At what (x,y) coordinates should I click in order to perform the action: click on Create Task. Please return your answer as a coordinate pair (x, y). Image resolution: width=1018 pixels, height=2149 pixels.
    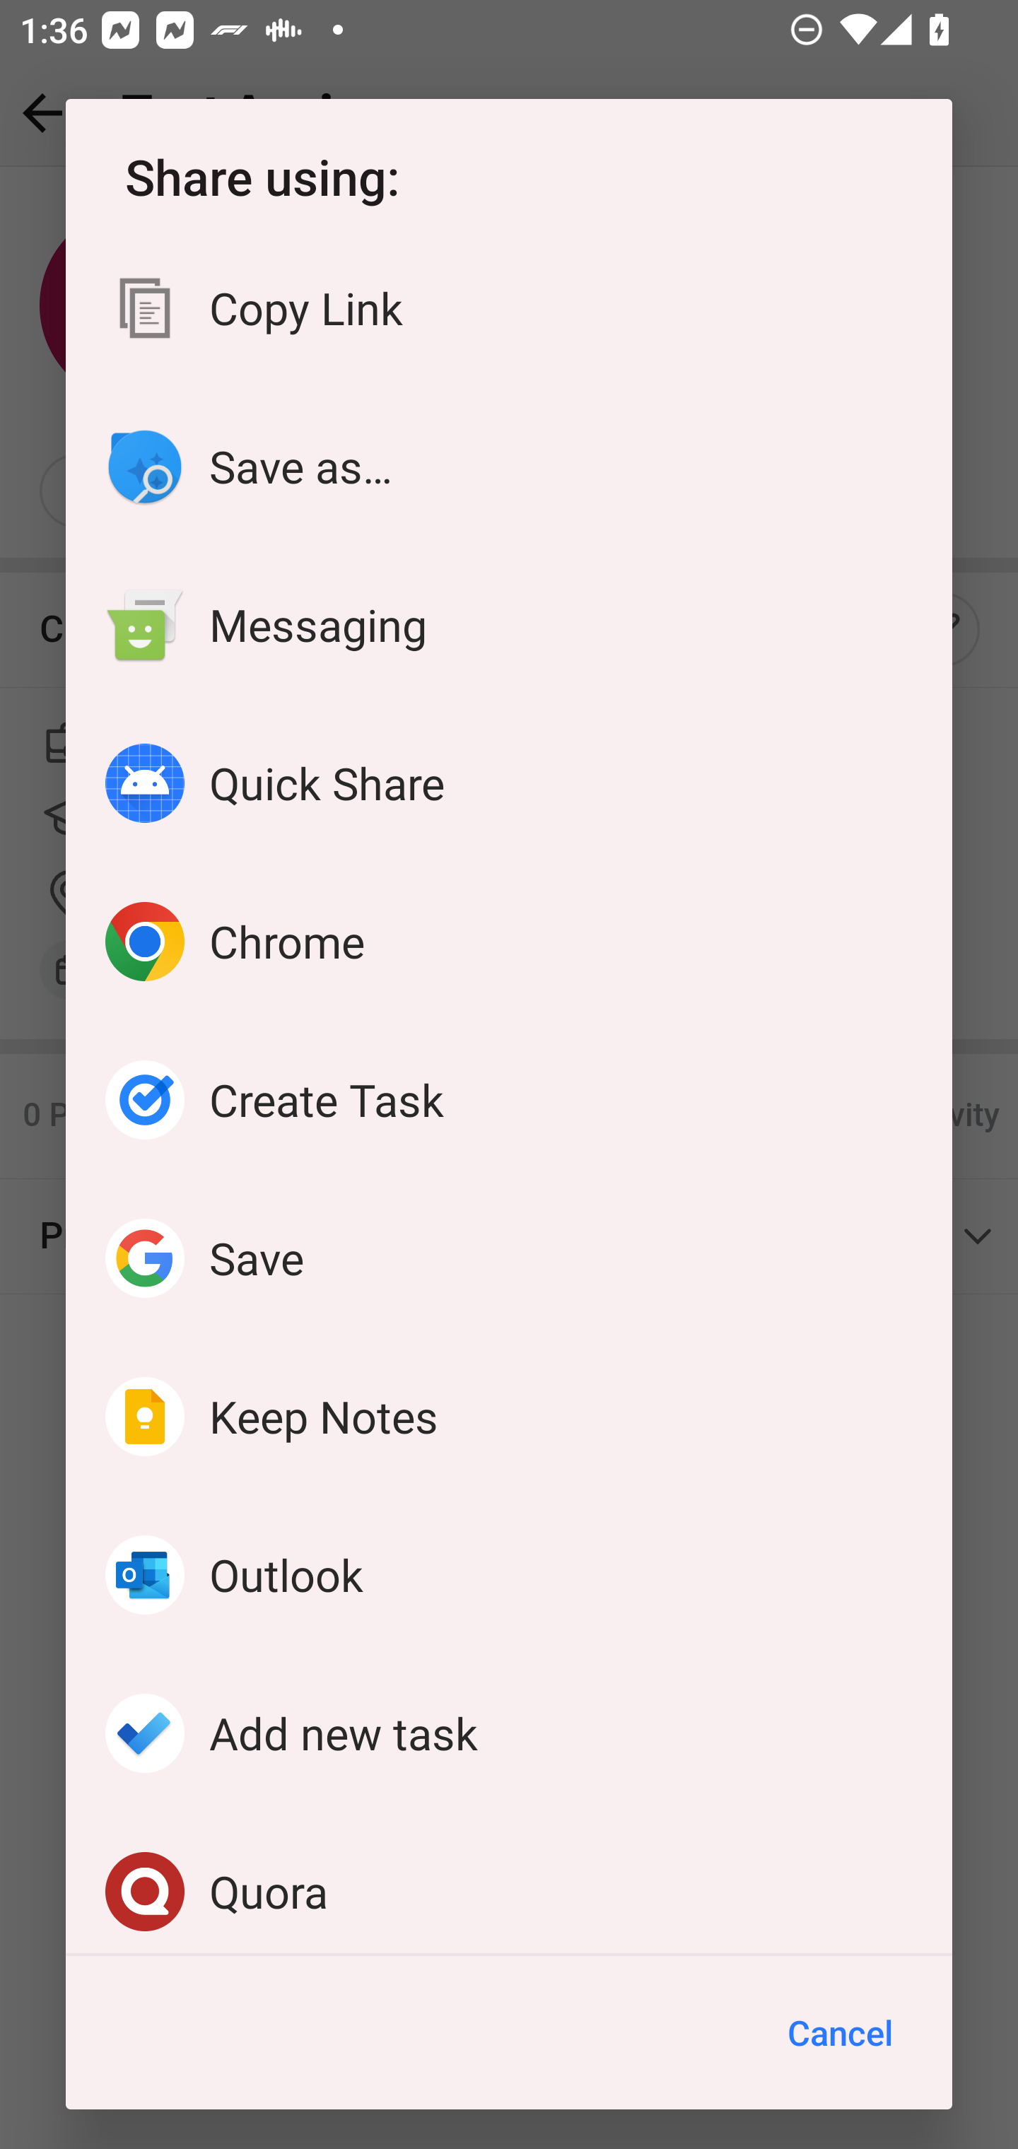
    Looking at the image, I should click on (509, 1100).